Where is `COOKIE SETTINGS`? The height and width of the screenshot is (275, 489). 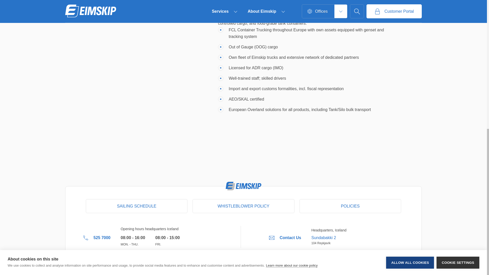 COOKIE SETTINGS is located at coordinates (458, 34).